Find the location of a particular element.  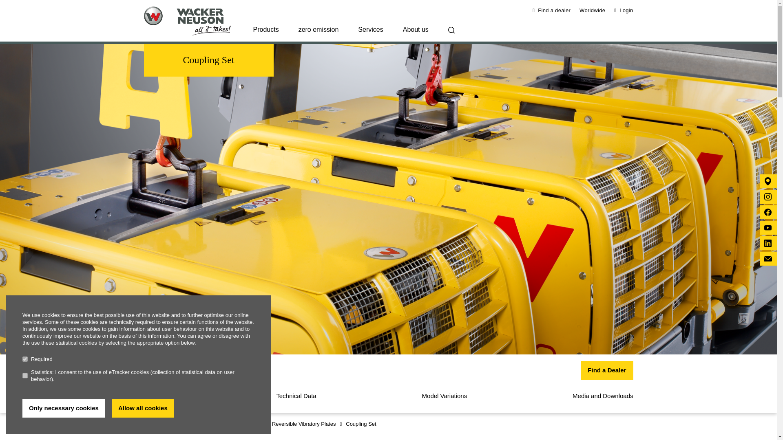

Logo is located at coordinates (187, 21).